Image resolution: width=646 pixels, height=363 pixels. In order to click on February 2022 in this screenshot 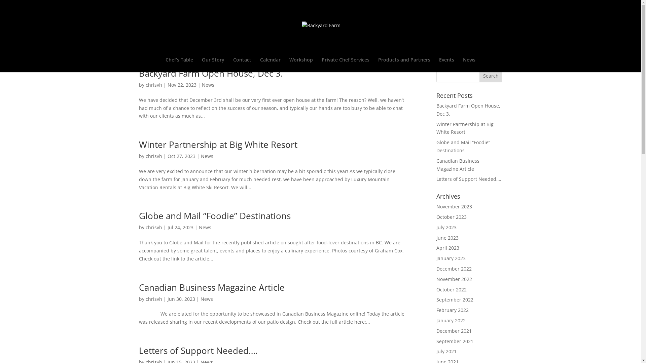, I will do `click(453, 310)`.